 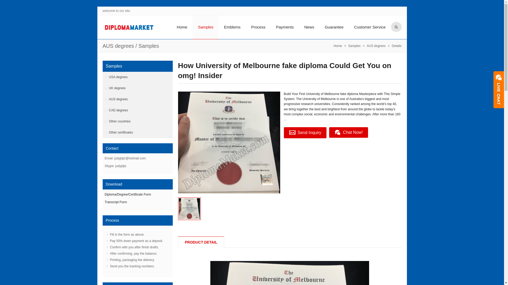 I want to click on Send Inquiry, so click(x=305, y=132).